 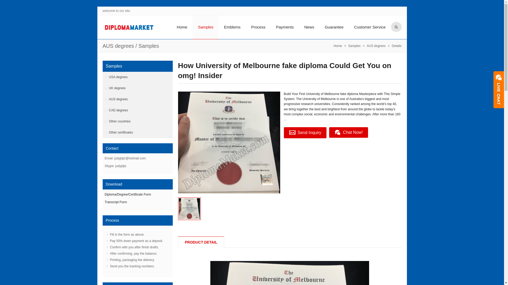 I want to click on Send Inquiry, so click(x=305, y=132).